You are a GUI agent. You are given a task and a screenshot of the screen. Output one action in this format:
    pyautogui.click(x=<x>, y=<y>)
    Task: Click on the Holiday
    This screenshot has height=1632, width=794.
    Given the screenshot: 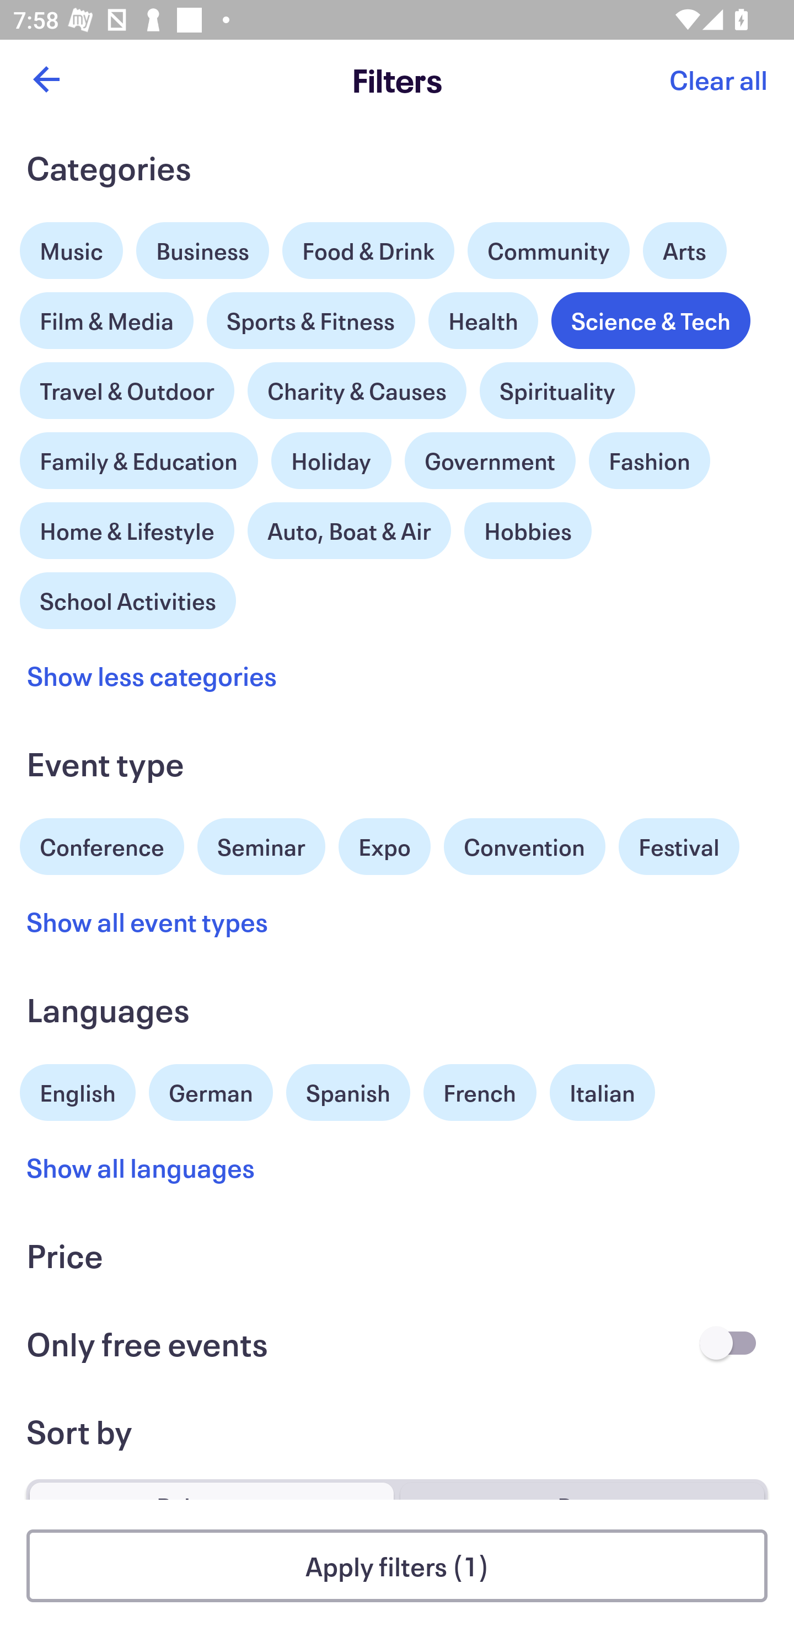 What is the action you would take?
    pyautogui.click(x=331, y=455)
    